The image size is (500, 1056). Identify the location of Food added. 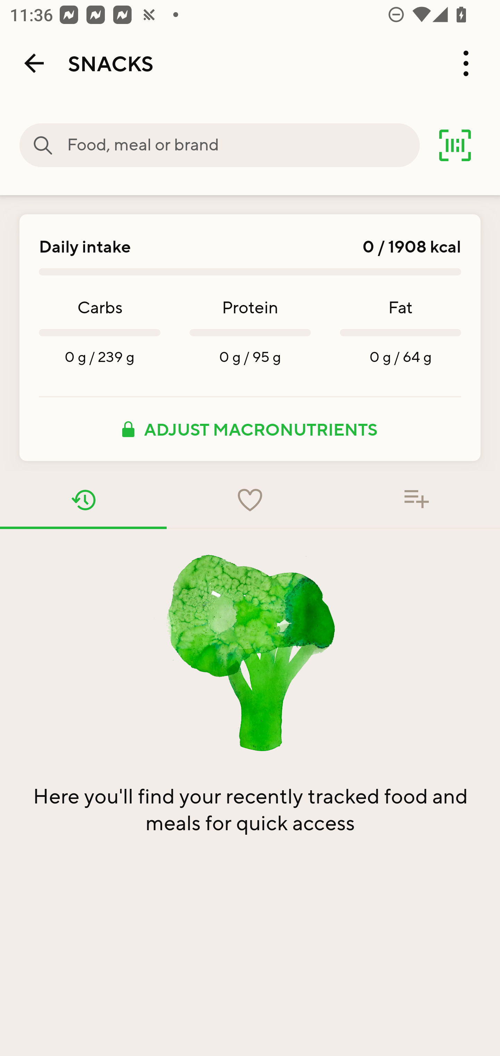
(417, 500).